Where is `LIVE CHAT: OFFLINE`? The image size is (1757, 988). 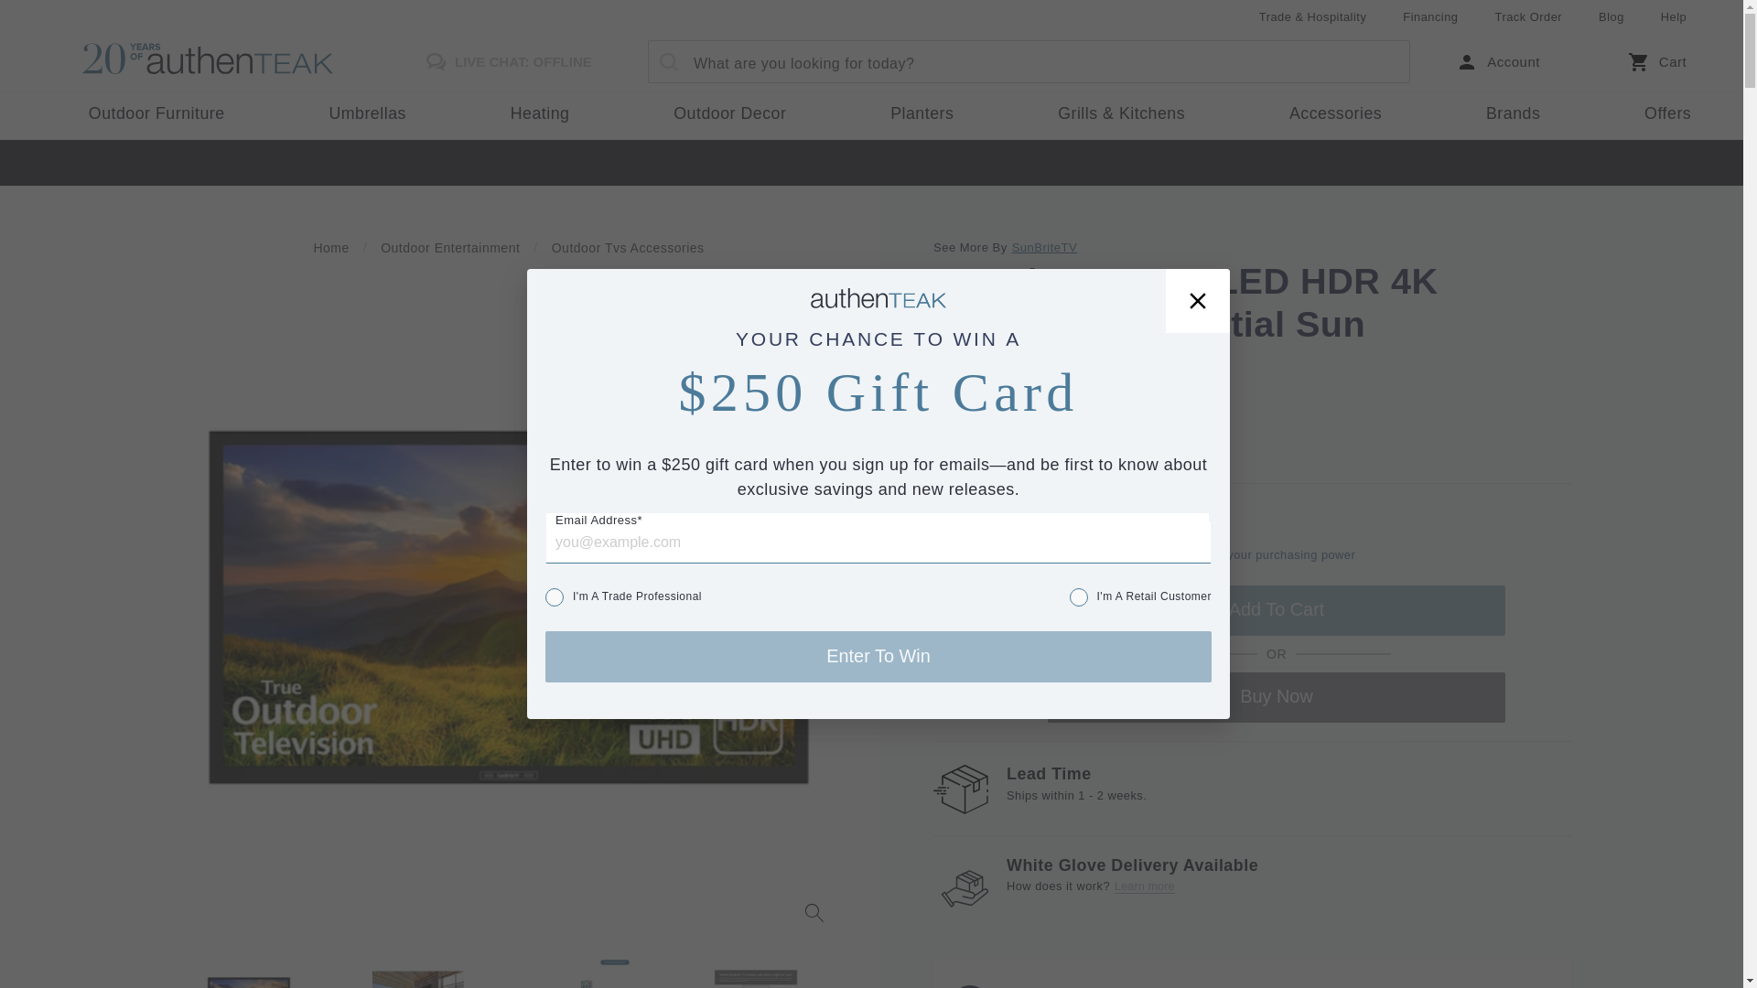 LIVE CHAT: OFFLINE is located at coordinates (503, 62).